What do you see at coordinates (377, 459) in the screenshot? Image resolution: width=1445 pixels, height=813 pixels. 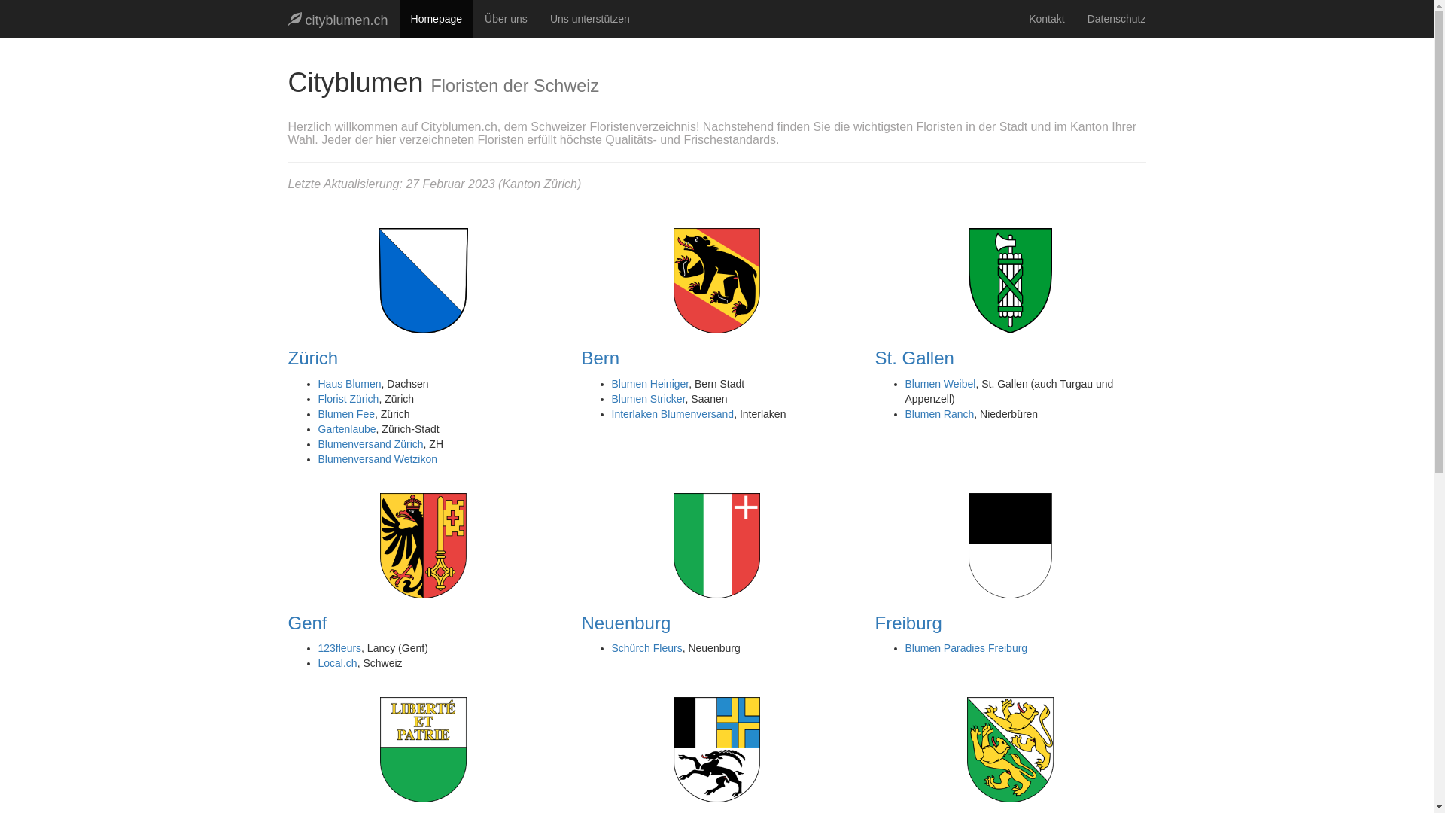 I see `Blumenversand Wetzikon` at bounding box center [377, 459].